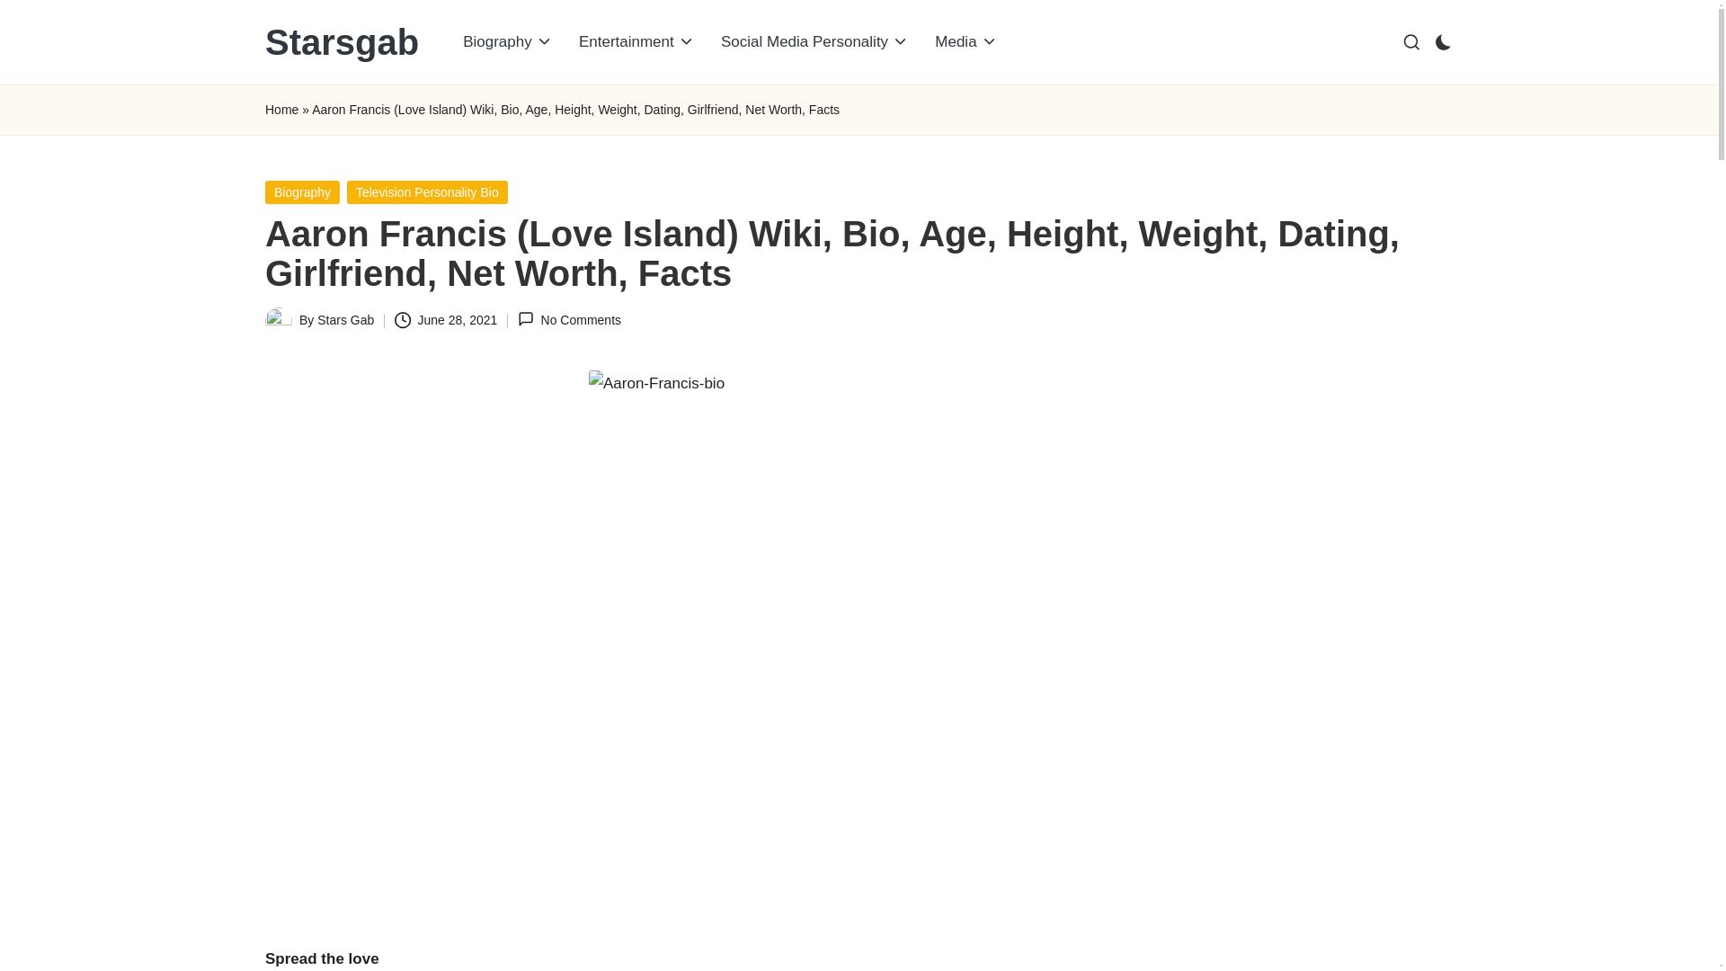 The image size is (1726, 971). I want to click on Entertainment, so click(636, 41).